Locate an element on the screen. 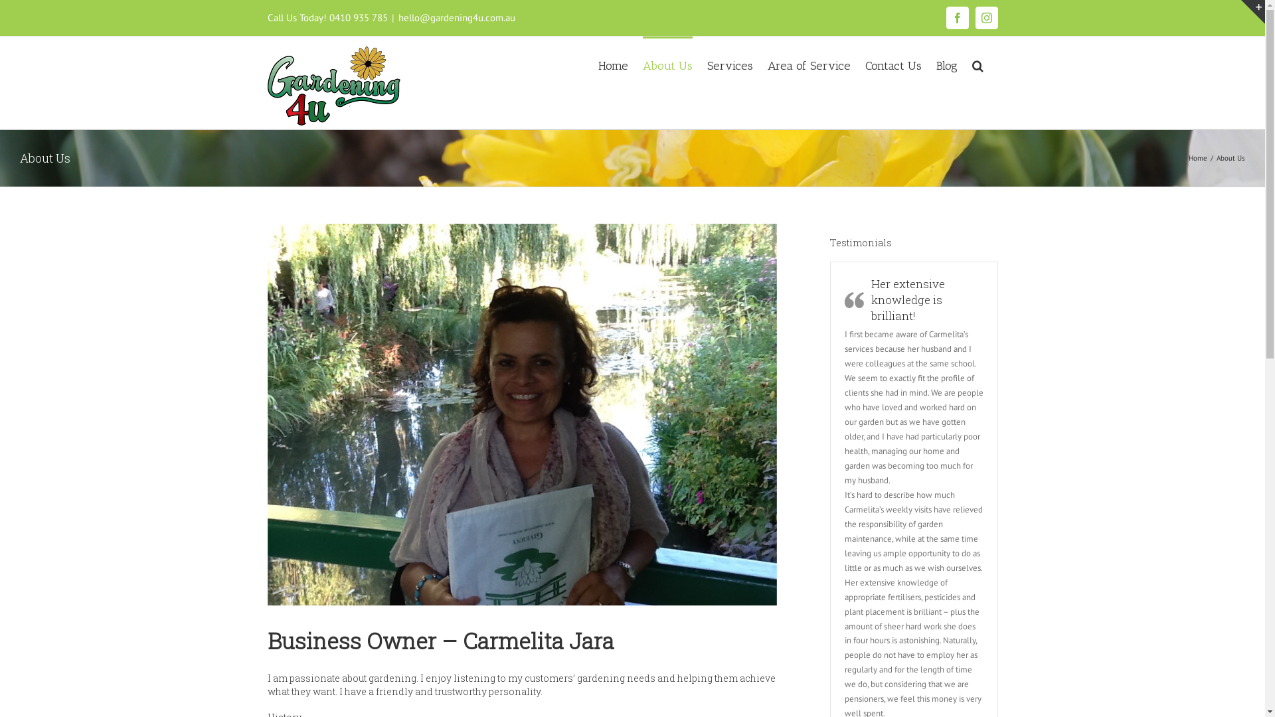 The image size is (1275, 717). hello@gardening4u.com.au is located at coordinates (457, 17).